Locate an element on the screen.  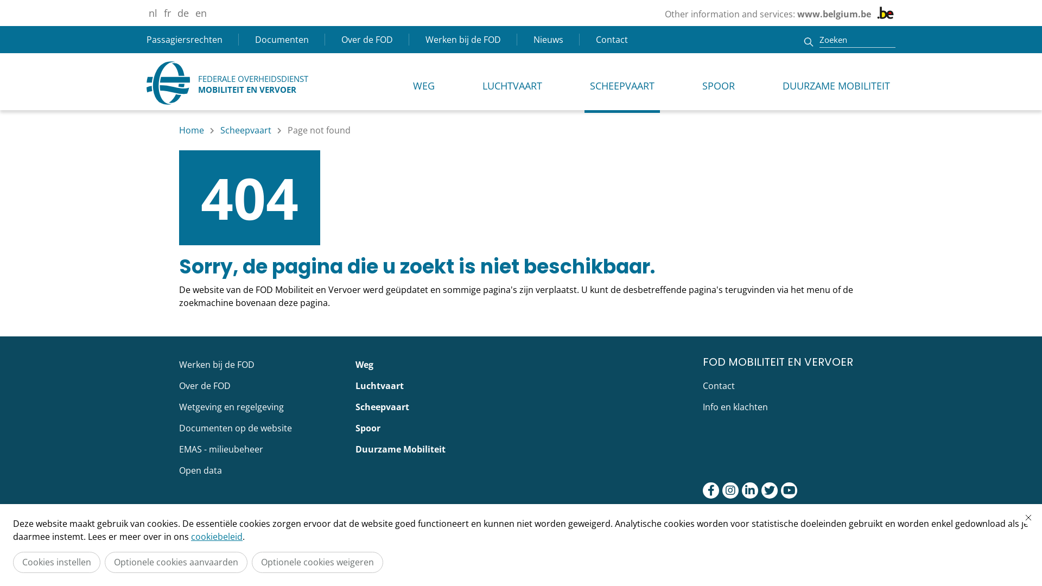
Disclaimer is located at coordinates (201, 538).